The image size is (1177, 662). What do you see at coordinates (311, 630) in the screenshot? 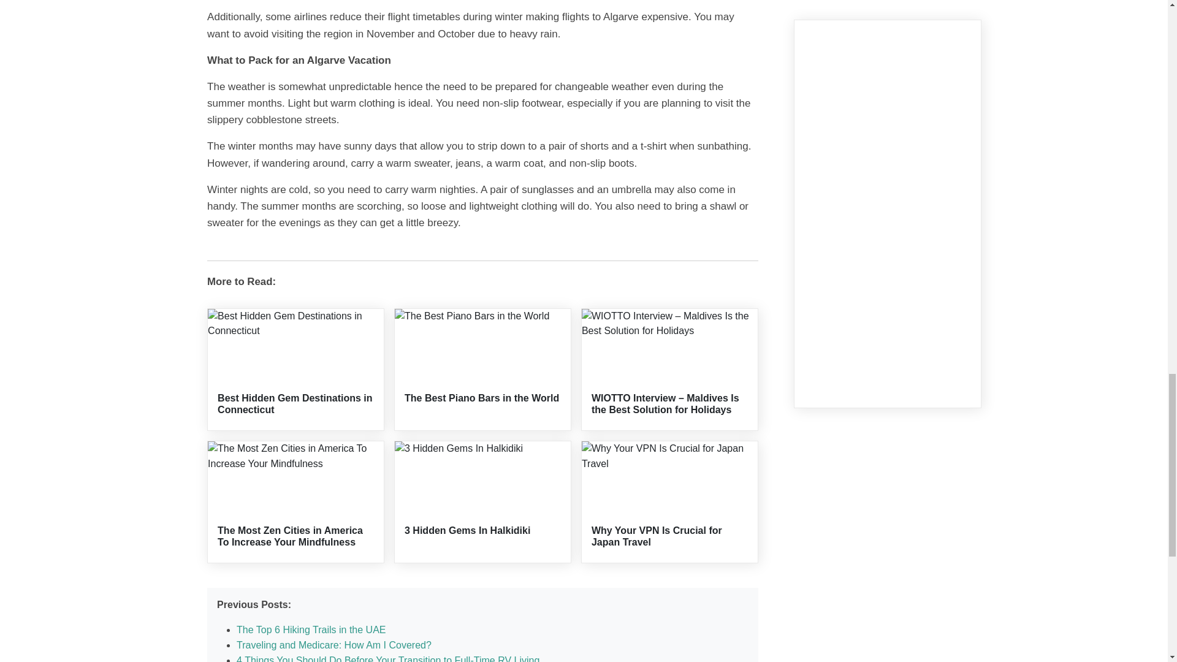
I see `The Top 6 Hiking Trails in the UAE` at bounding box center [311, 630].